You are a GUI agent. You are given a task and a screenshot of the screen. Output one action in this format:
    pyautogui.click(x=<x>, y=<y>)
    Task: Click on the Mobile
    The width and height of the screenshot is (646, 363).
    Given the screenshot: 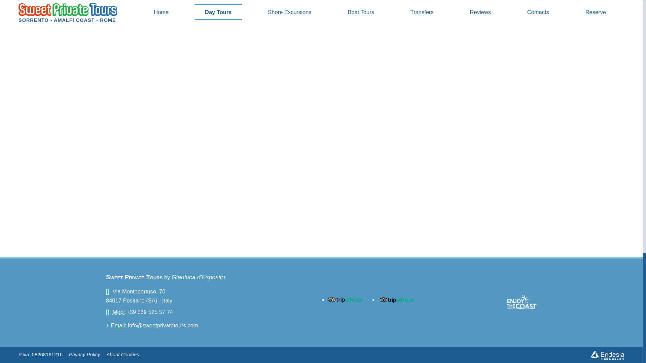 What is the action you would take?
    pyautogui.click(x=119, y=312)
    